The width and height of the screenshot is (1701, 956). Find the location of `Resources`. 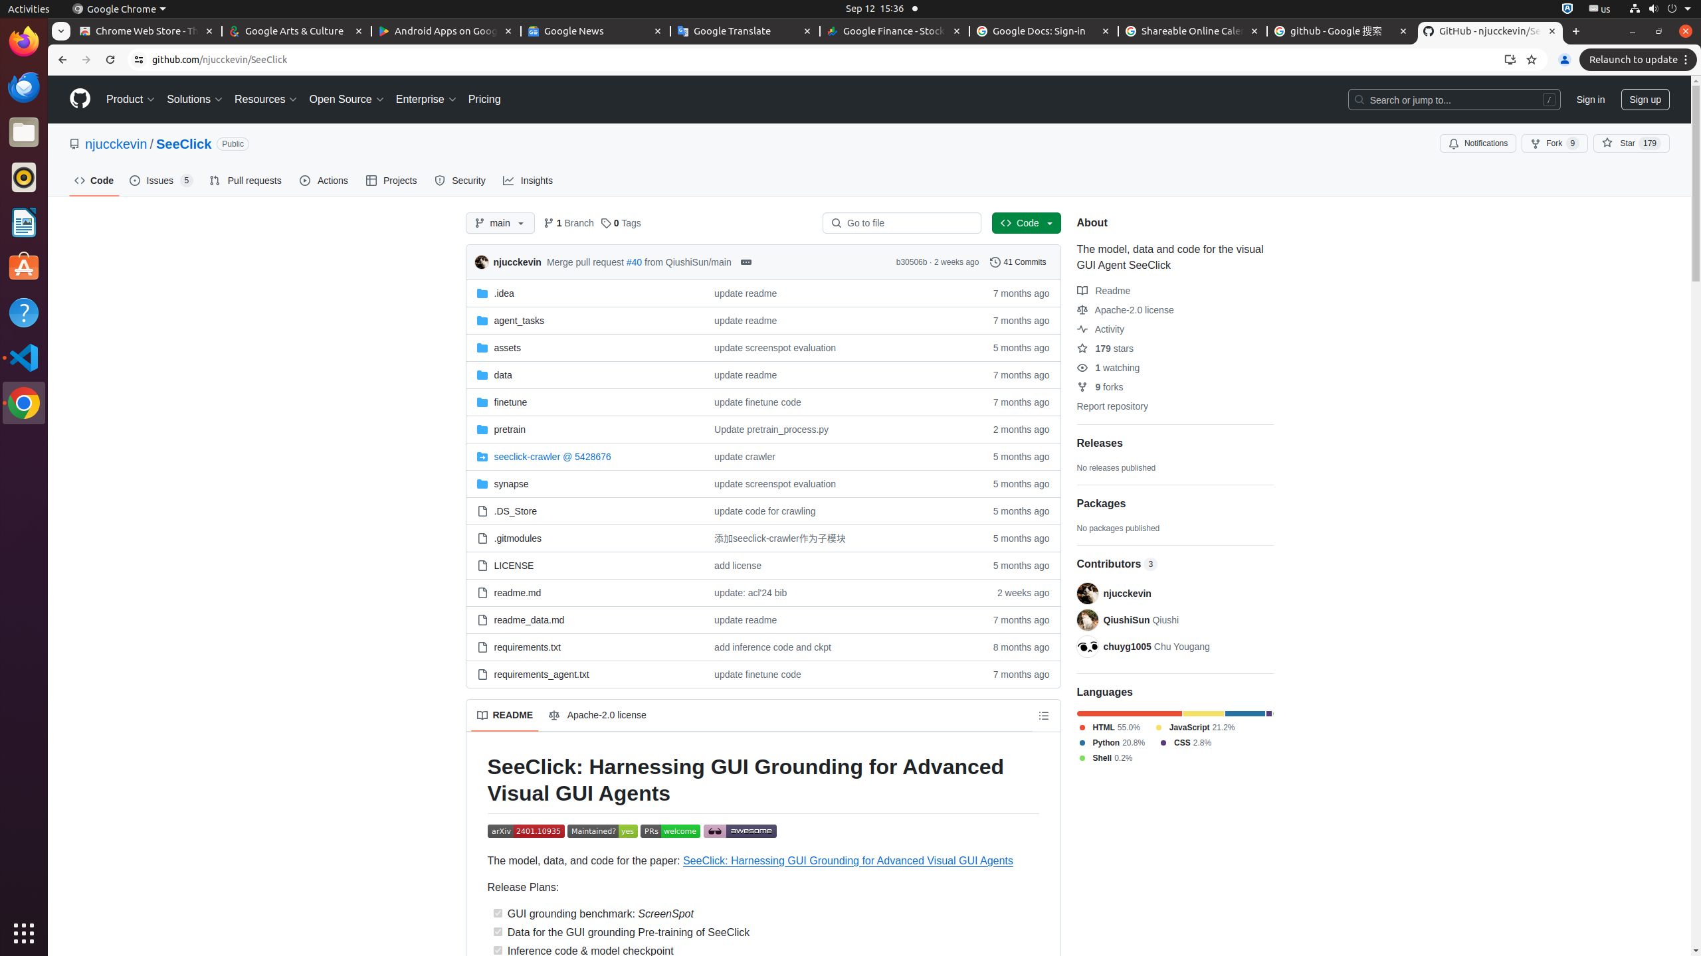

Resources is located at coordinates (266, 100).